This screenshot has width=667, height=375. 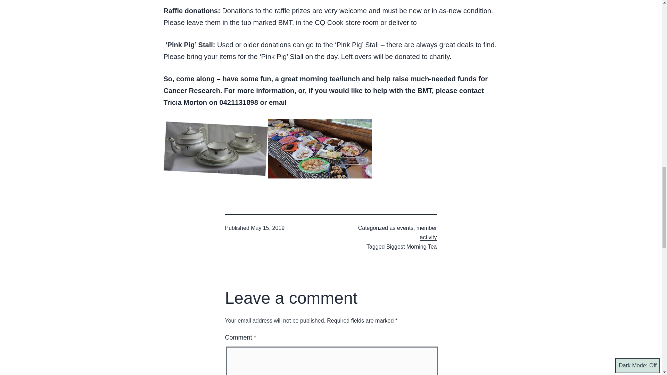 I want to click on email, so click(x=278, y=102).